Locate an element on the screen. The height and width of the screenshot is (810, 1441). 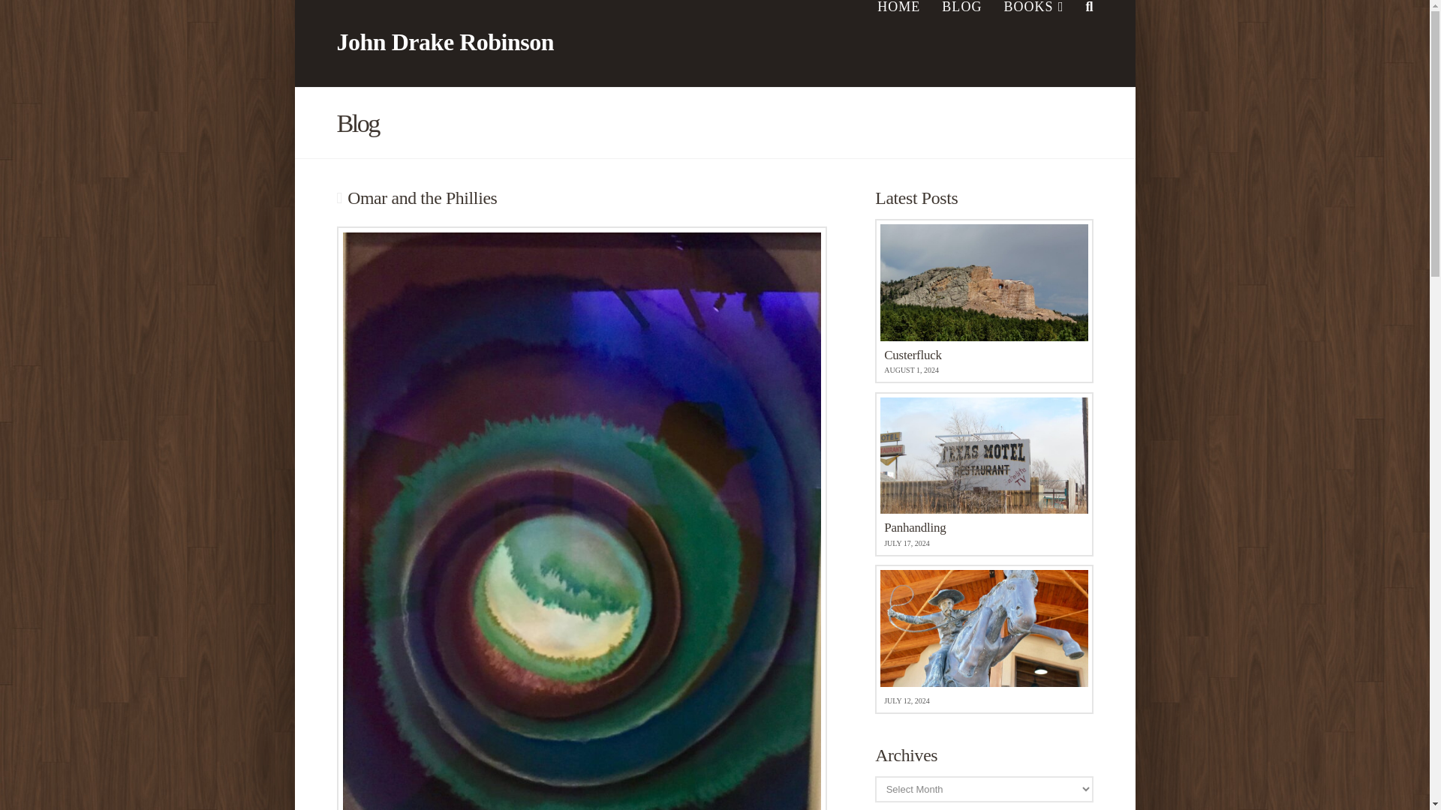
John Drake Robinson is located at coordinates (444, 42).